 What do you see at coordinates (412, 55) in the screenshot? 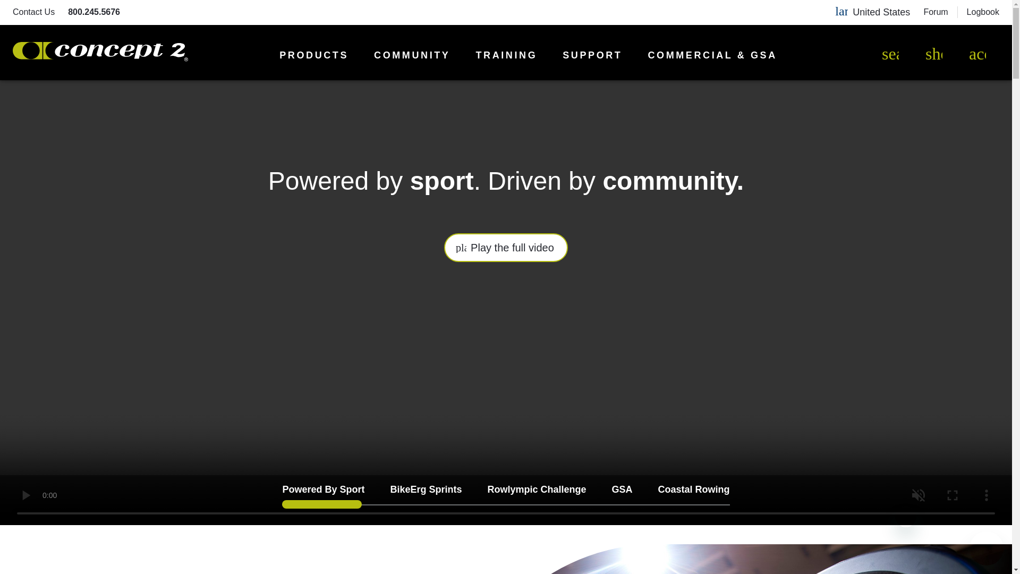
I see `COMMUNITY` at bounding box center [412, 55].